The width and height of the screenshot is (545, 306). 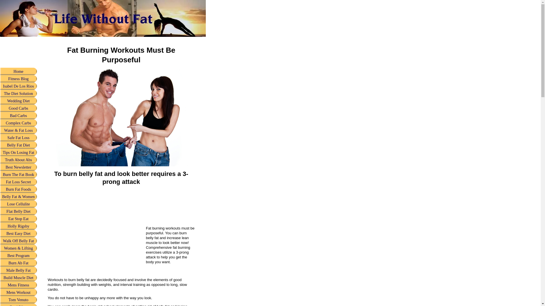 I want to click on Best Newsletter, so click(x=18, y=167).